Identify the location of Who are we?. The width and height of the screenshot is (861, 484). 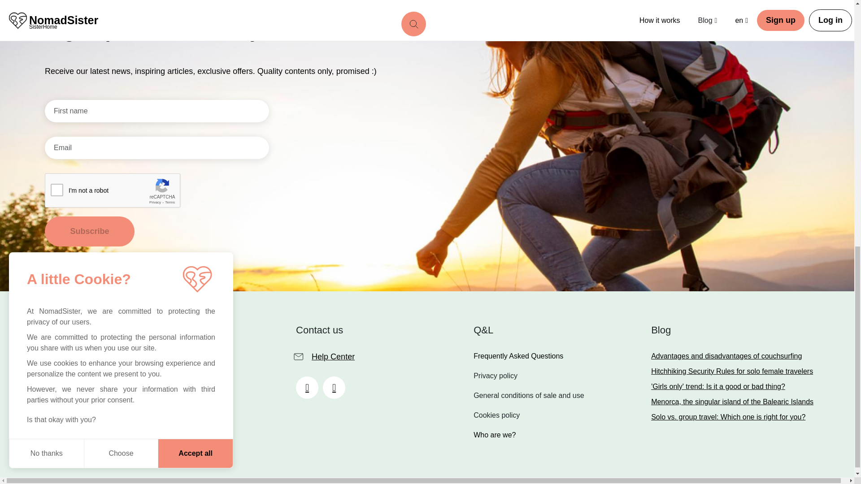
(528, 356).